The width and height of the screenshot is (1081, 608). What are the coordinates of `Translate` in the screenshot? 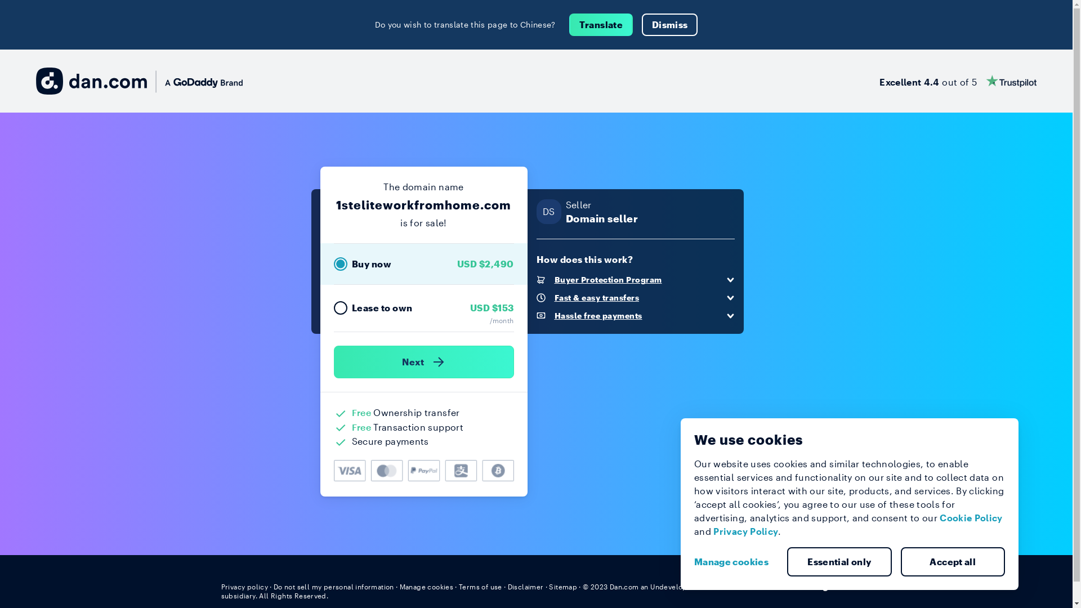 It's located at (601, 25).